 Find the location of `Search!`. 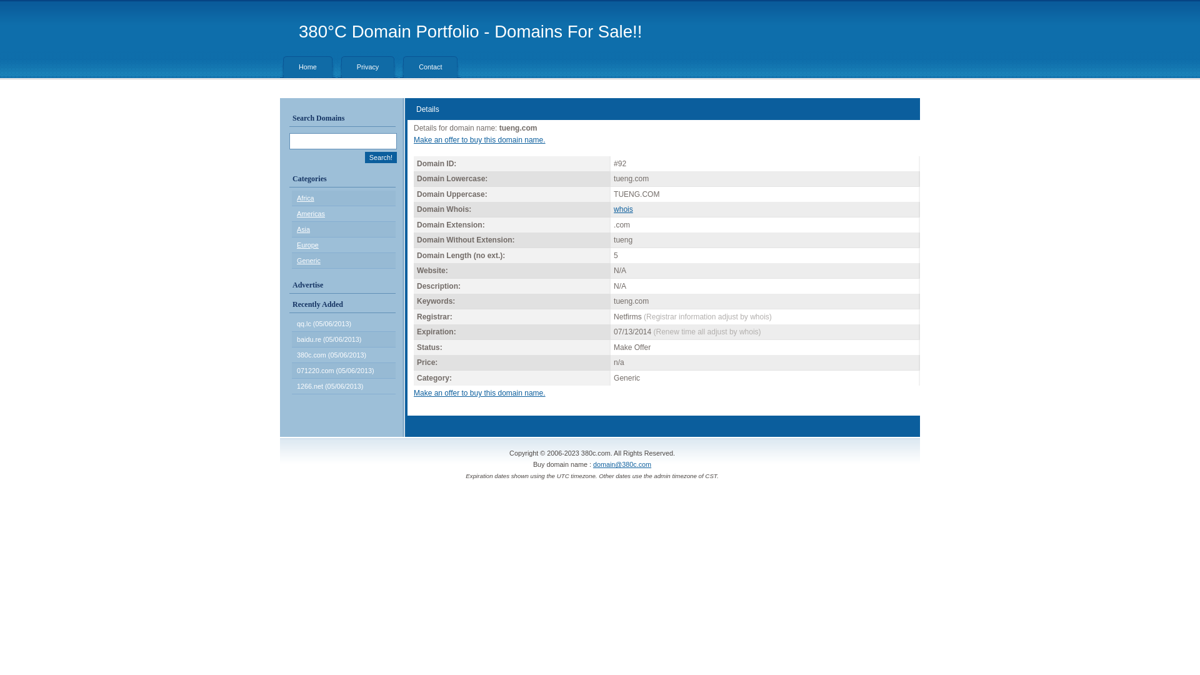

Search! is located at coordinates (381, 157).